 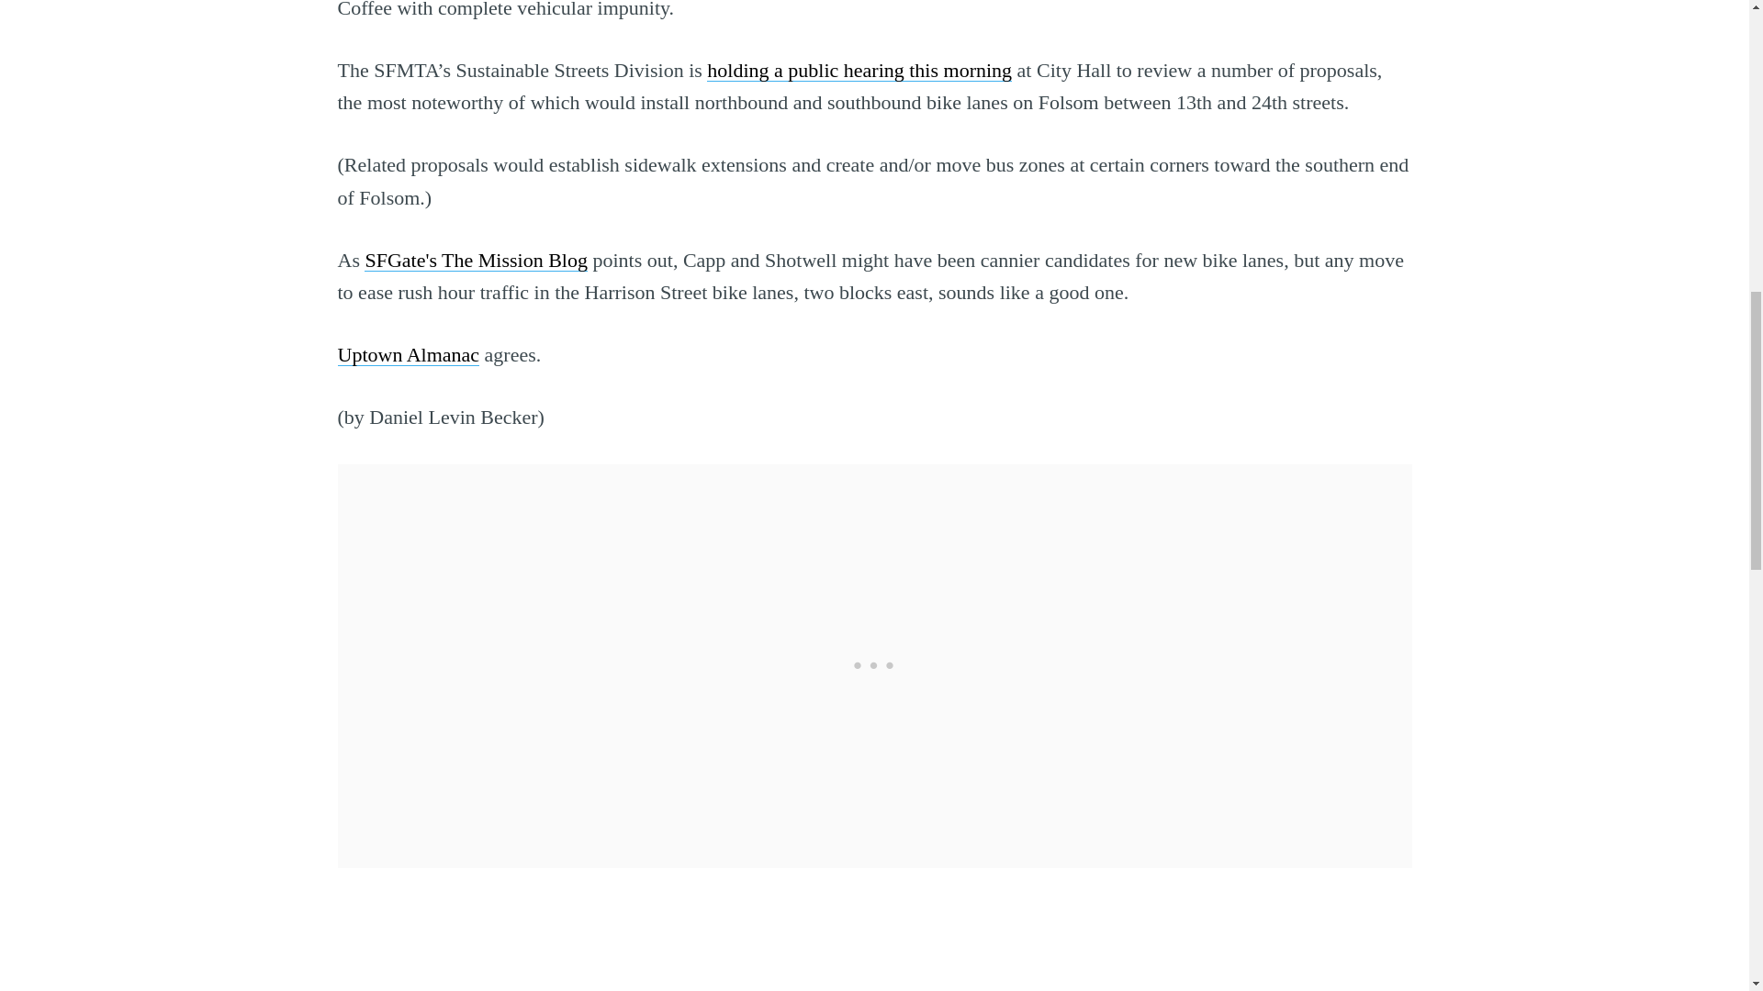 I want to click on Uptown Almanac, so click(x=409, y=354).